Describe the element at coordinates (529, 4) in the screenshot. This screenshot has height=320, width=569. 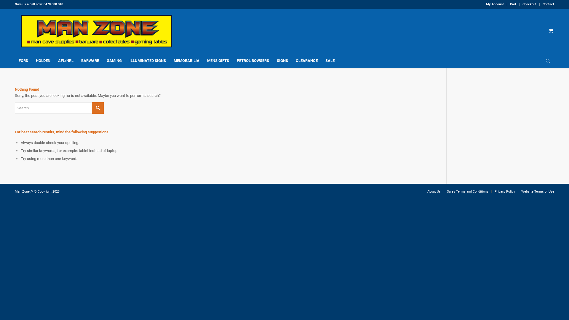
I see `Checkout` at that location.